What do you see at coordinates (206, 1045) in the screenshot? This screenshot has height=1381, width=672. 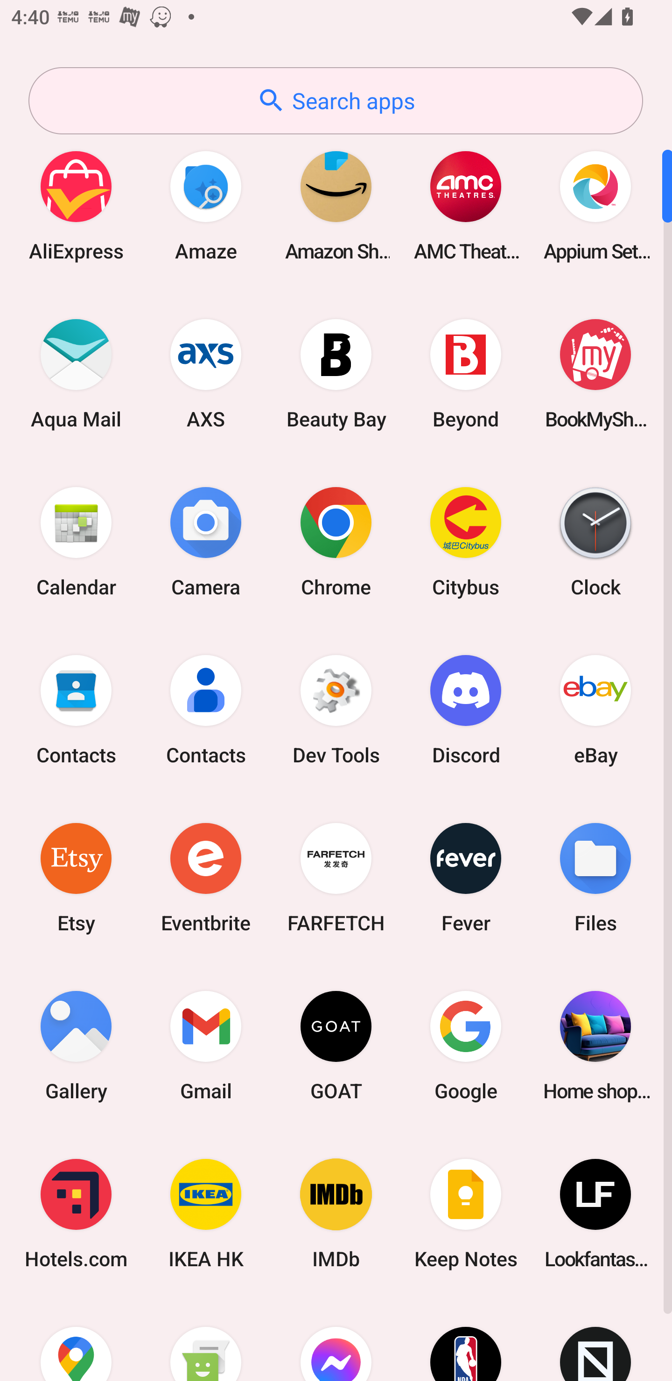 I see `Gmail` at bounding box center [206, 1045].